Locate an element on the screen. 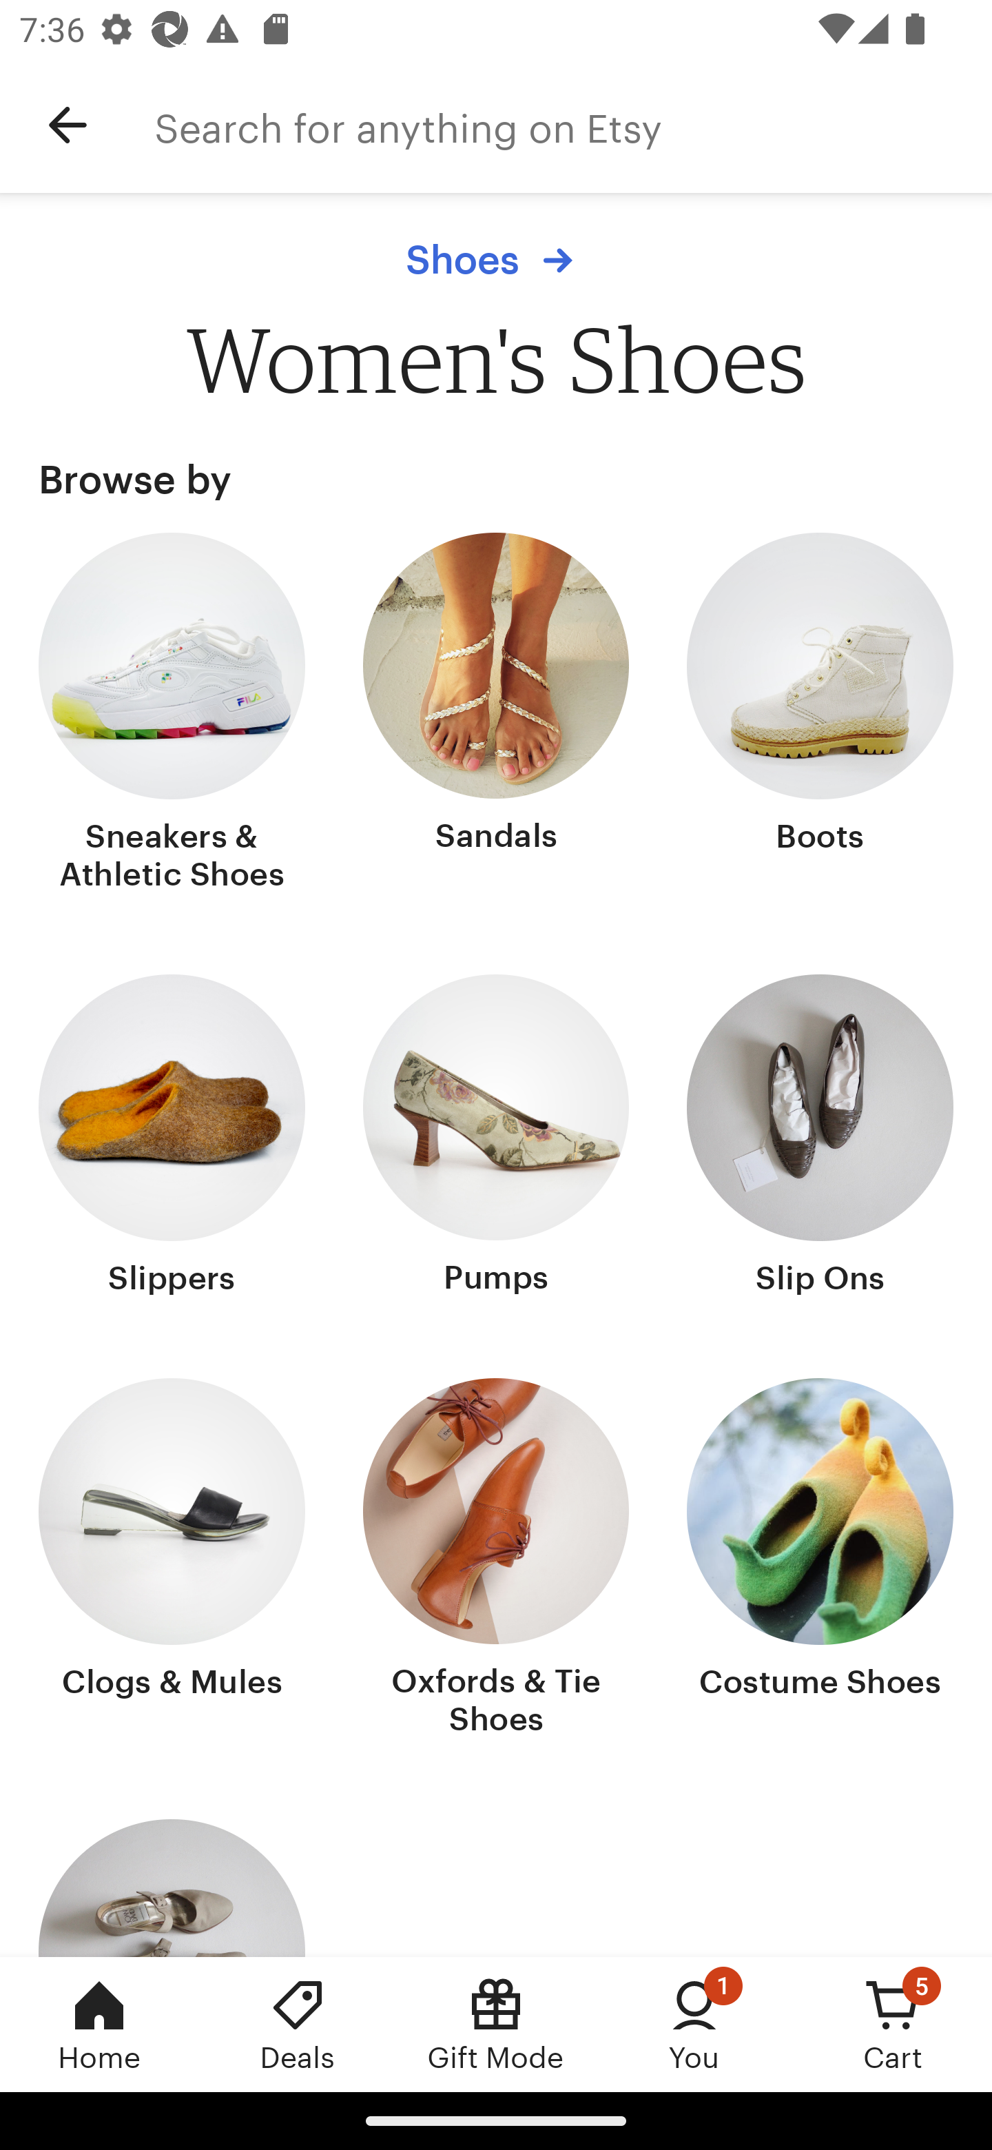  Gift Mode is located at coordinates (496, 2024).